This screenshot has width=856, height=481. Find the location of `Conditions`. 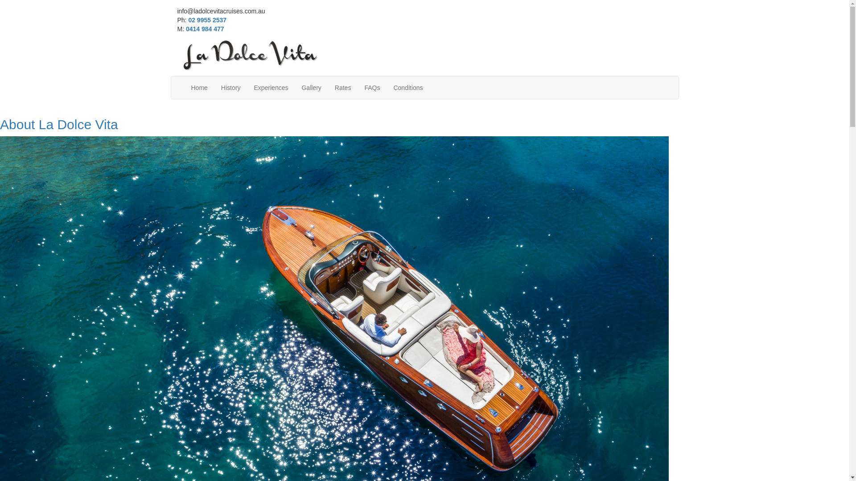

Conditions is located at coordinates (408, 88).